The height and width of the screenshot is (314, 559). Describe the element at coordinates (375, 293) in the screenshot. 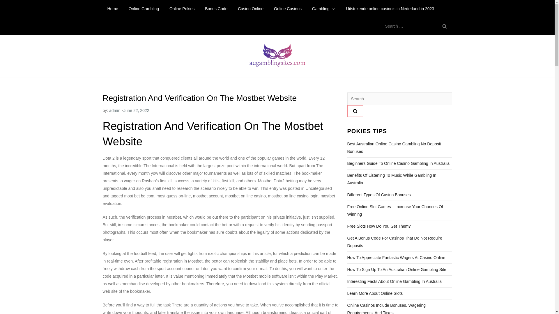

I see `Learn More About Online Slots` at that location.